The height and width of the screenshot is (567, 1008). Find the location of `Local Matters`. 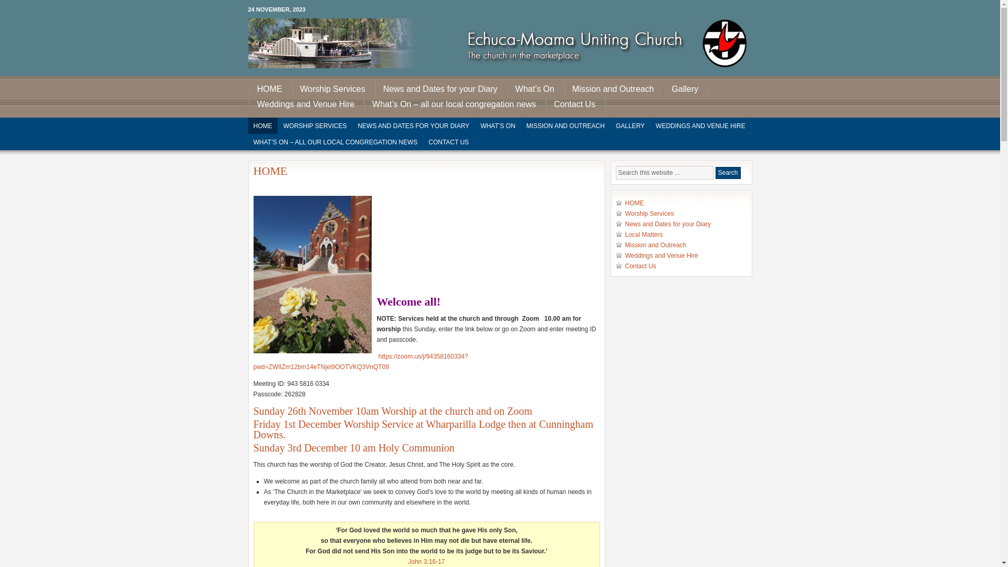

Local Matters is located at coordinates (644, 235).